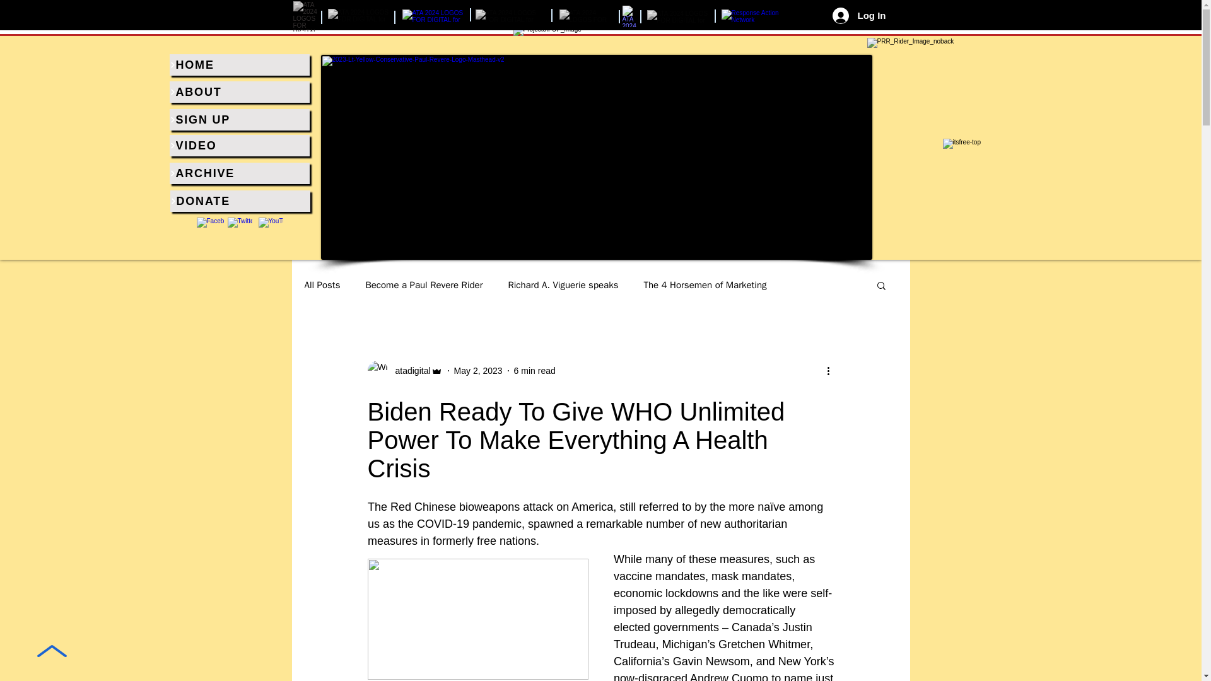 The width and height of the screenshot is (1211, 681). What do you see at coordinates (478, 371) in the screenshot?
I see `May 2, 2023` at bounding box center [478, 371].